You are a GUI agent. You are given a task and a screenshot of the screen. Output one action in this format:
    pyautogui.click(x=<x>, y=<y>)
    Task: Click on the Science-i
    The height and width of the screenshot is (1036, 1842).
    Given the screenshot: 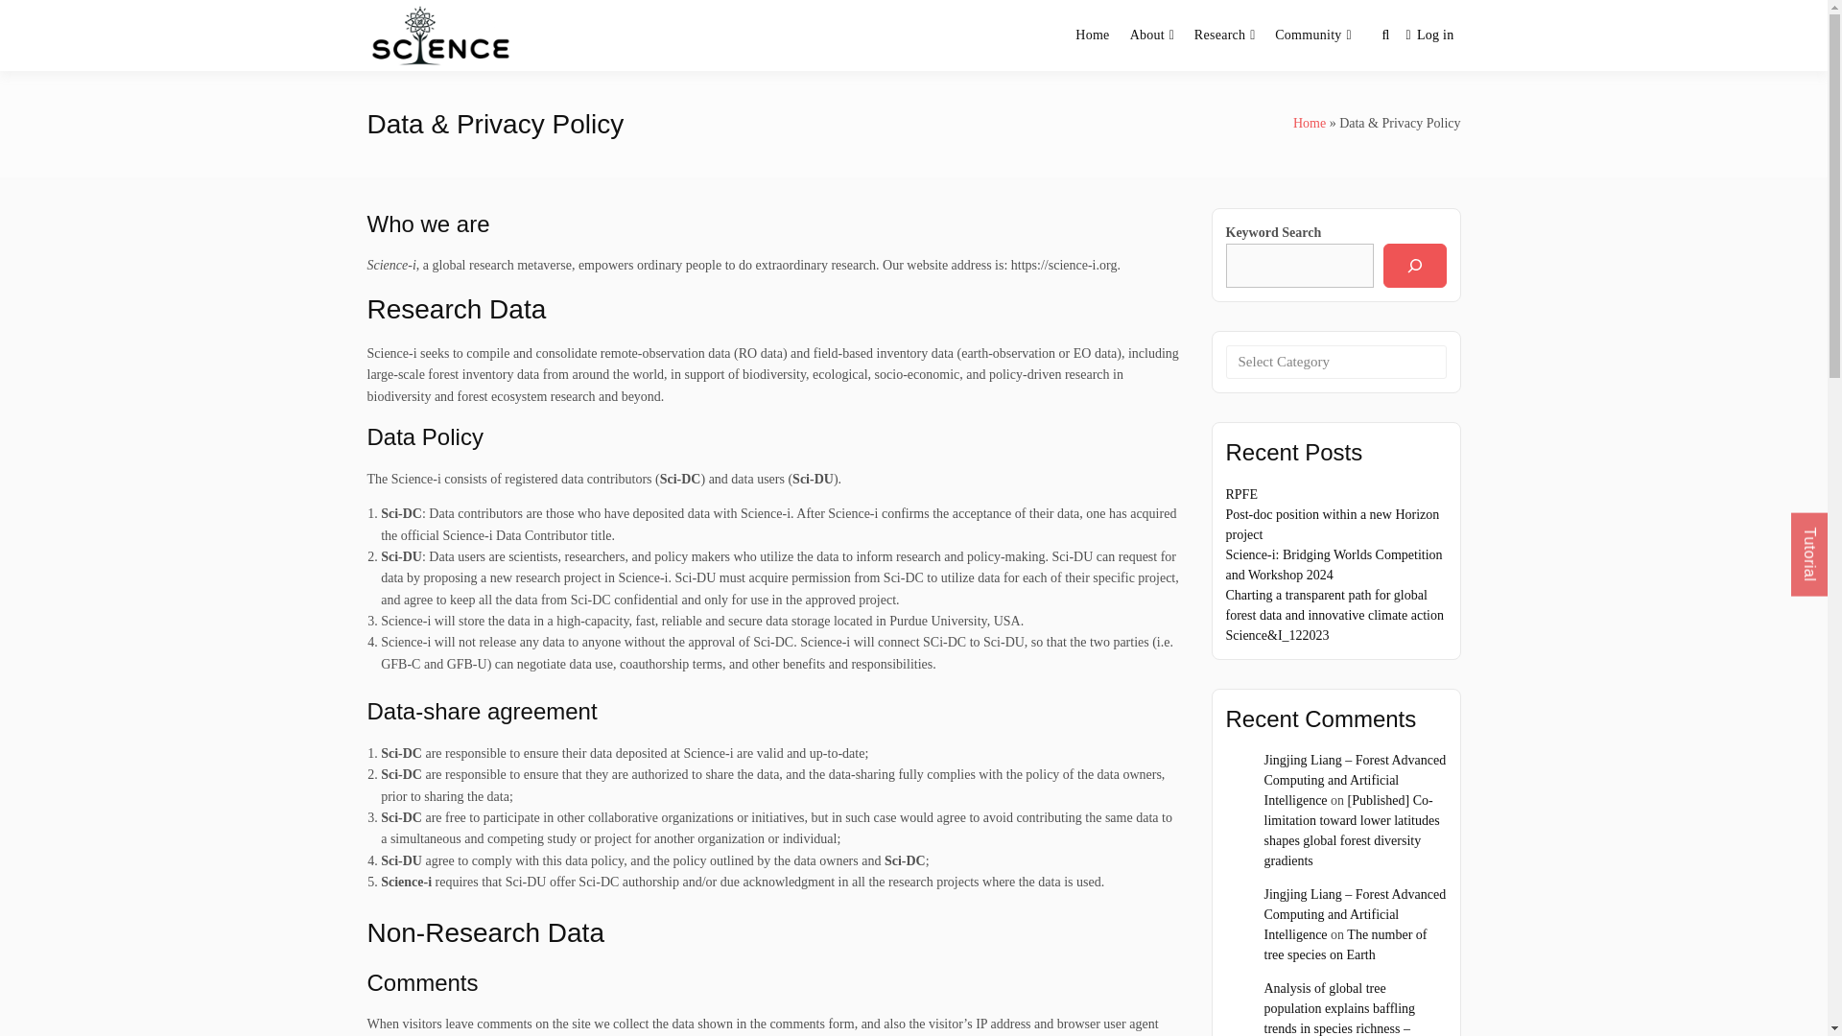 What is the action you would take?
    pyautogui.click(x=583, y=59)
    